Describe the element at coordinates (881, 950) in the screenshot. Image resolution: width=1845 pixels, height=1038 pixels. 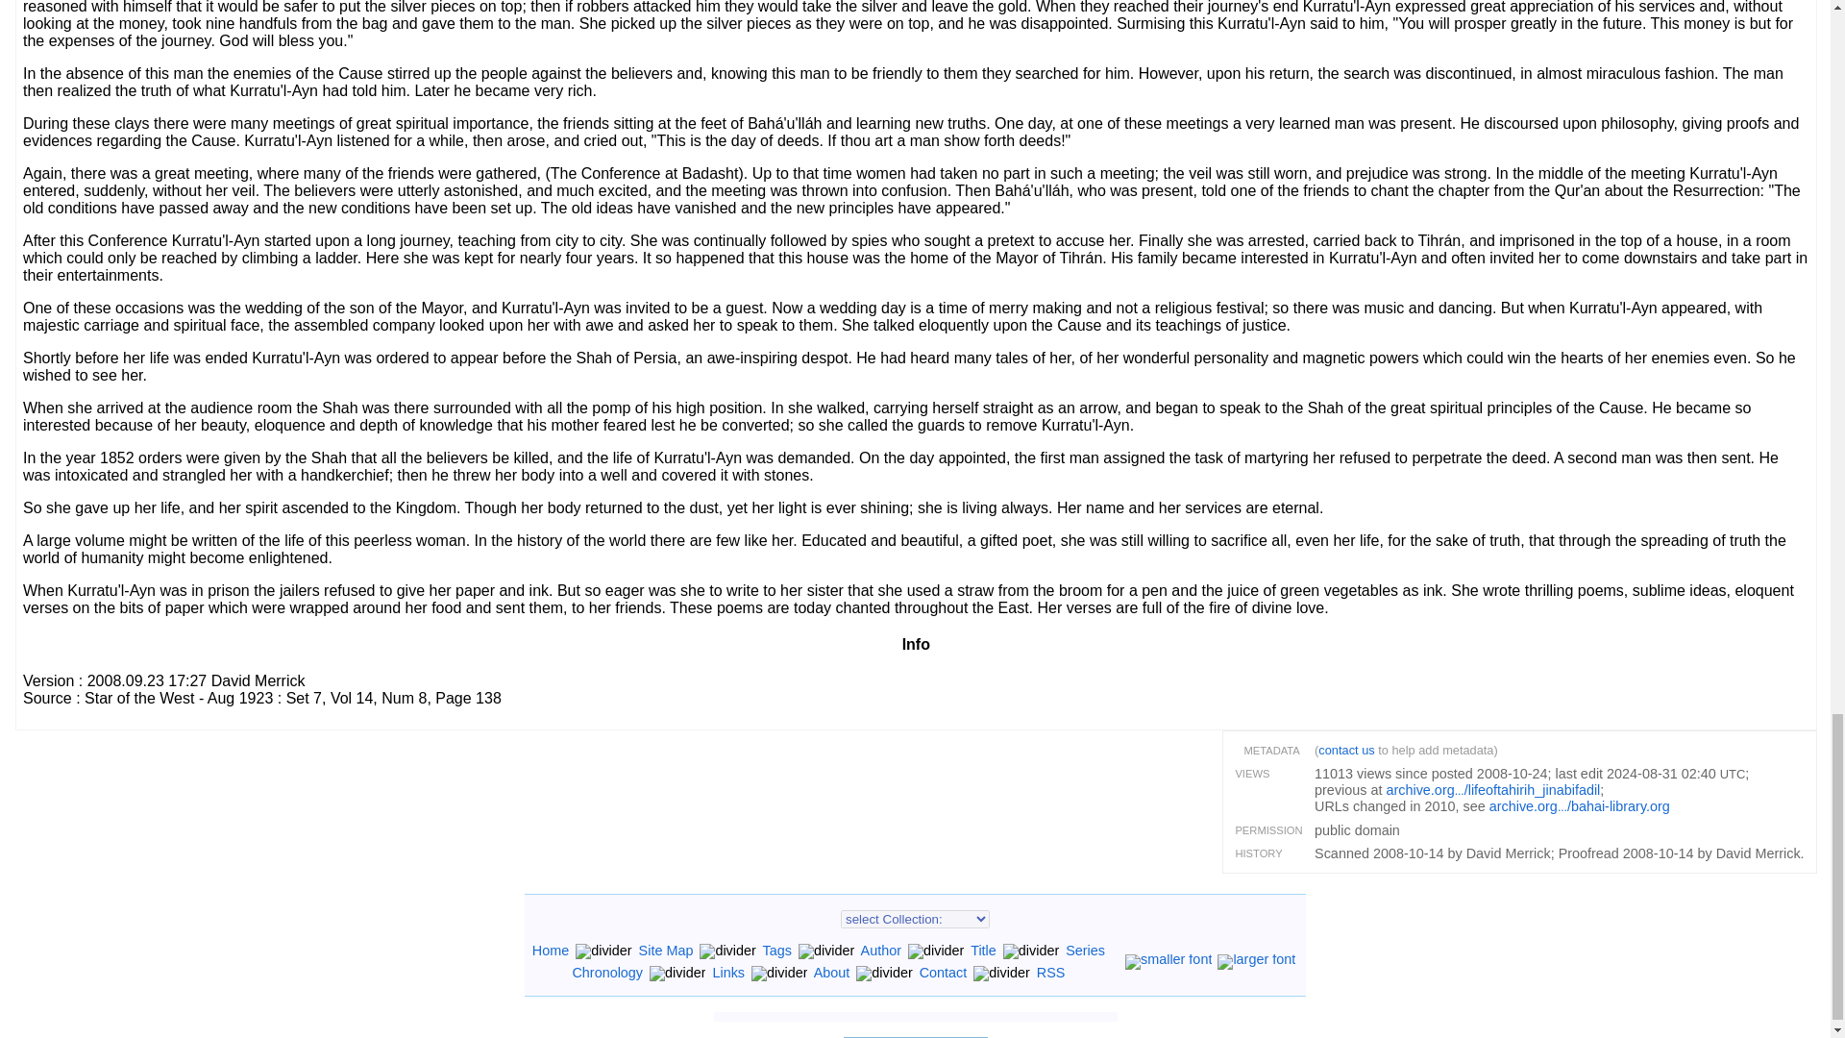
I see `Author` at that location.